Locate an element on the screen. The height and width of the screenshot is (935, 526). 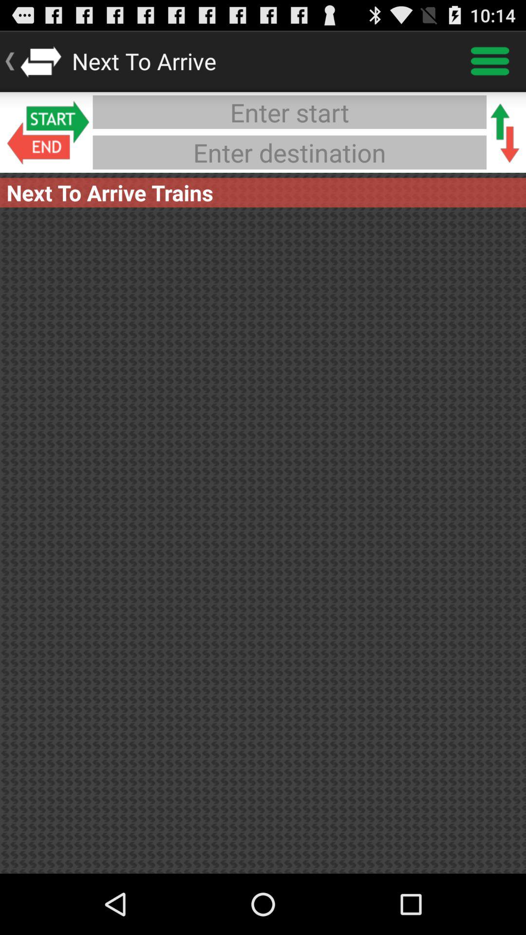
open item to the right of next to arrive icon is located at coordinates (490, 61).